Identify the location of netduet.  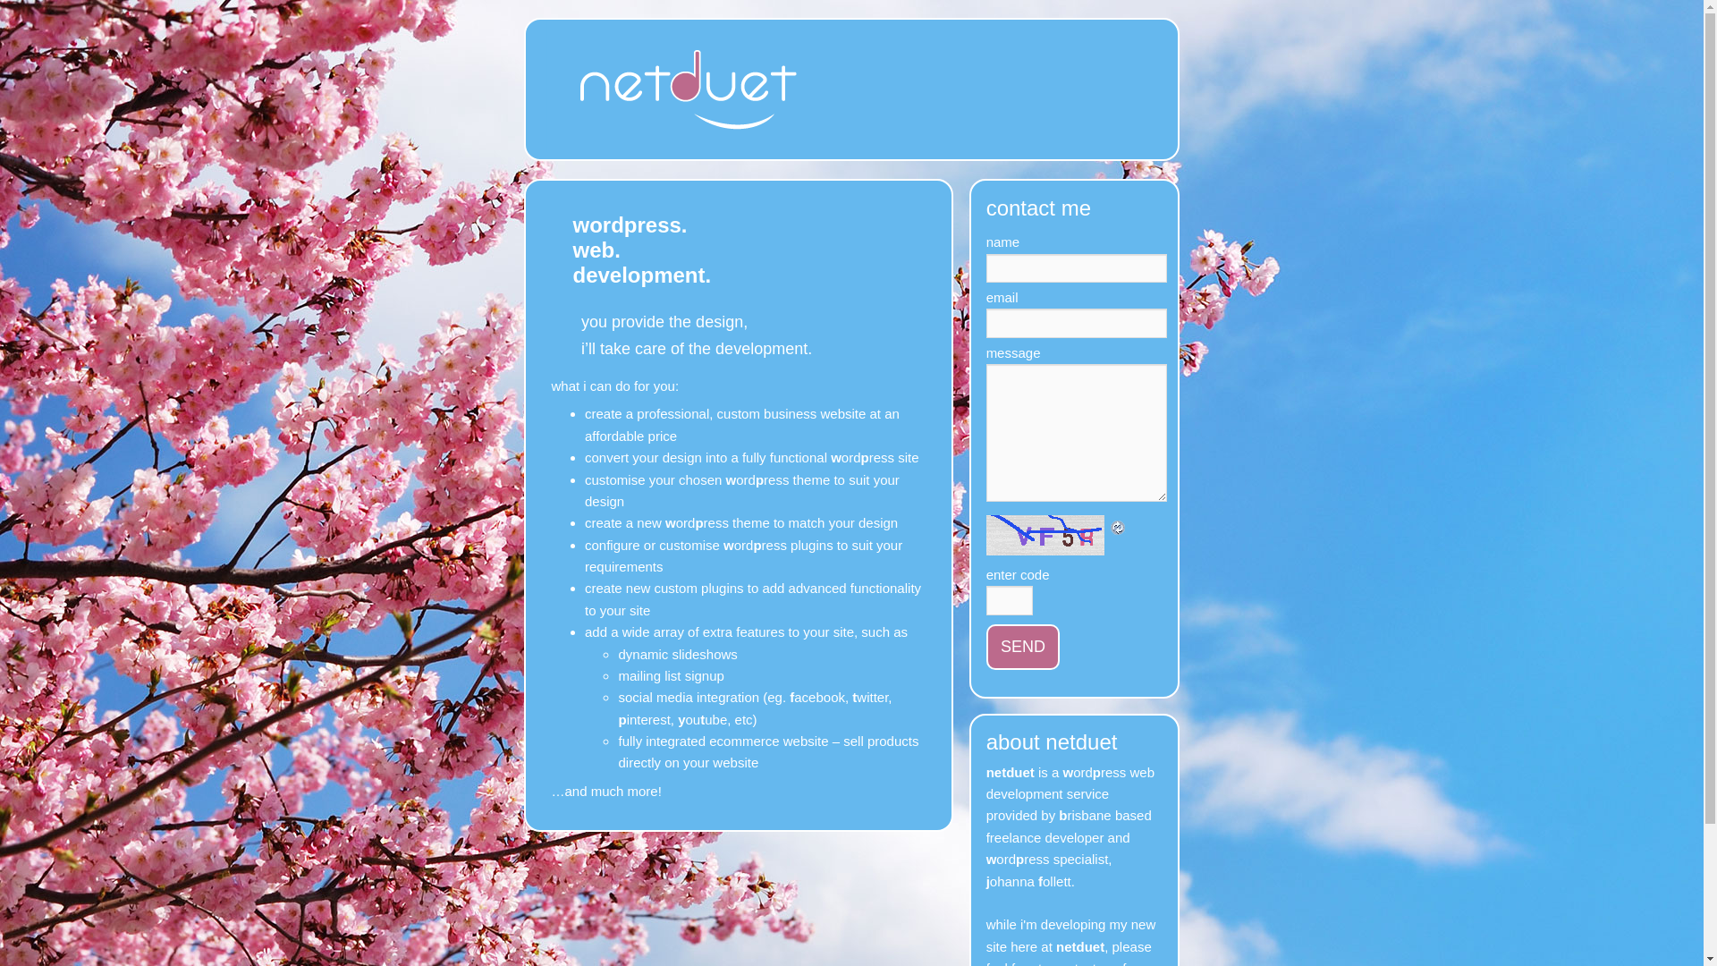
(689, 148).